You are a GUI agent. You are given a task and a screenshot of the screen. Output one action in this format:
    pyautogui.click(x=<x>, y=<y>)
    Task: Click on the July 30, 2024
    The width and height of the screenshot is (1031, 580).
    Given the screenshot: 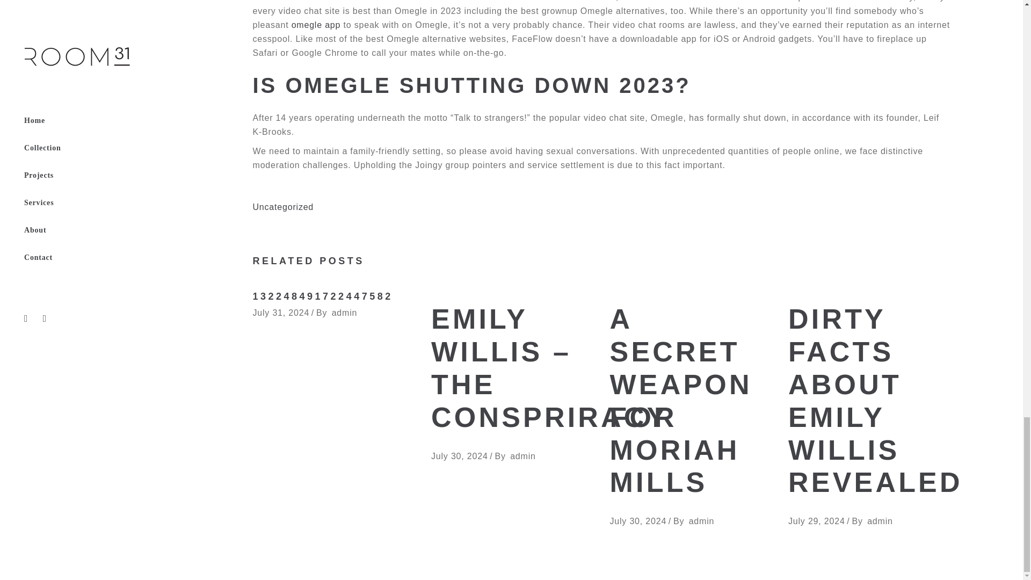 What is the action you would take?
    pyautogui.click(x=638, y=521)
    